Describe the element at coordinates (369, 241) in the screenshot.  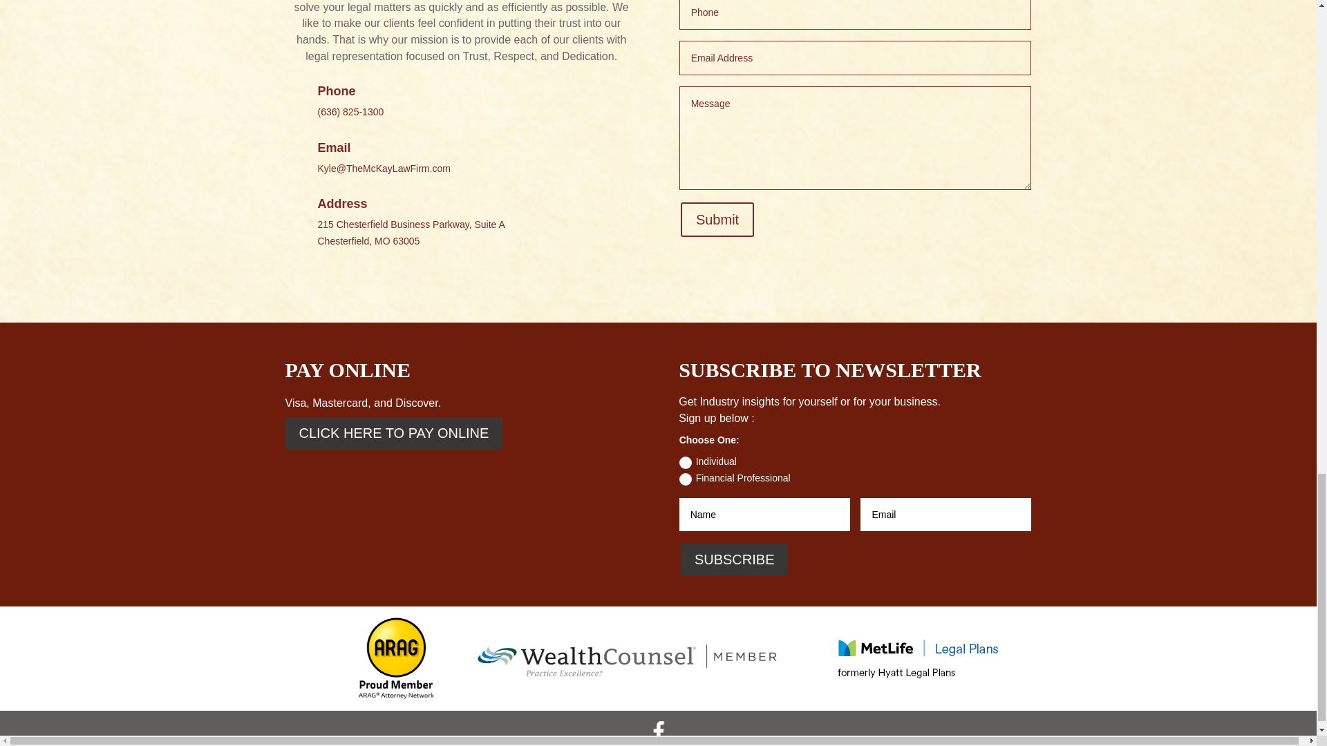
I see `Chesterfield, MO 63005` at that location.